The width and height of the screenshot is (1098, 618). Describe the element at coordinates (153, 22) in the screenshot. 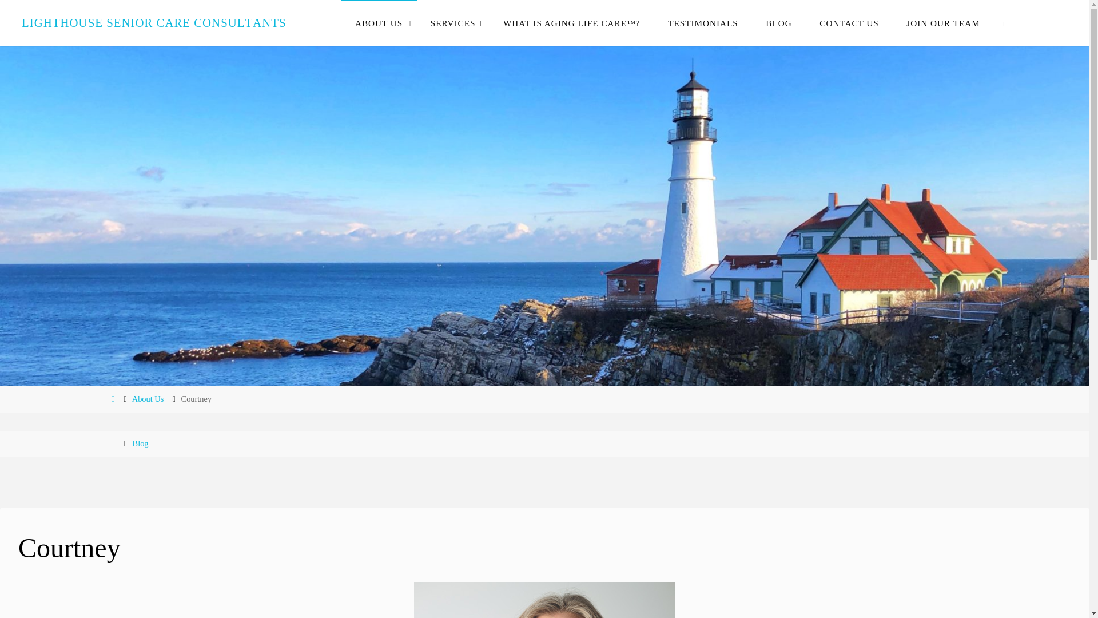

I see `Aging Life Care Professional` at that location.